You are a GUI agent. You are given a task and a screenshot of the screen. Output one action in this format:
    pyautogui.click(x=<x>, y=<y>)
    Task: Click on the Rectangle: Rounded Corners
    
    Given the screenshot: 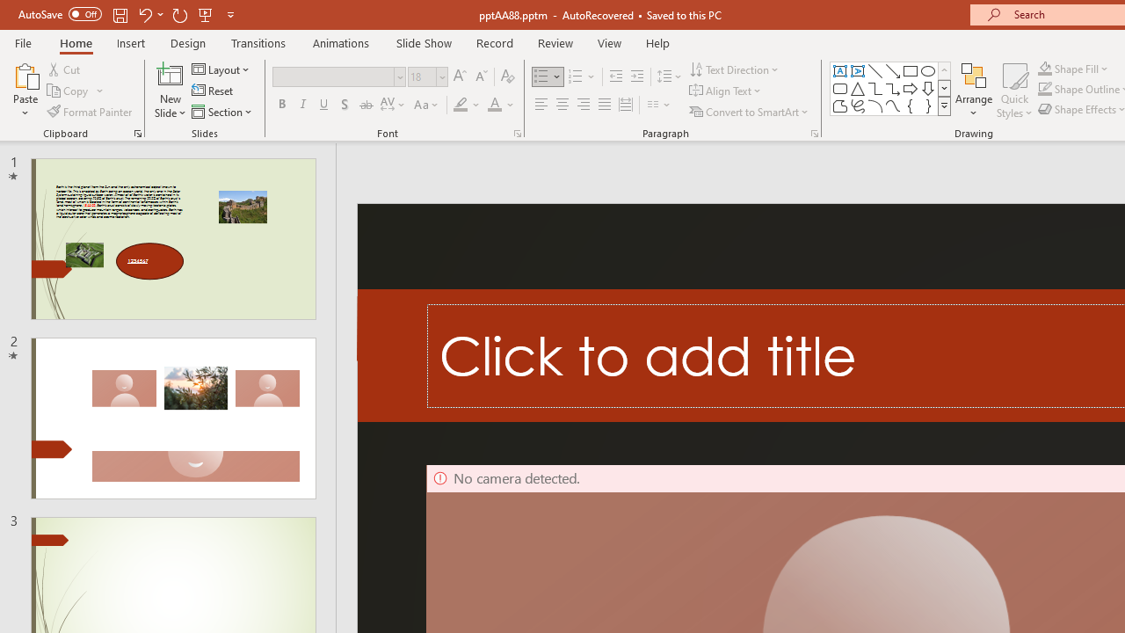 What is the action you would take?
    pyautogui.click(x=840, y=88)
    